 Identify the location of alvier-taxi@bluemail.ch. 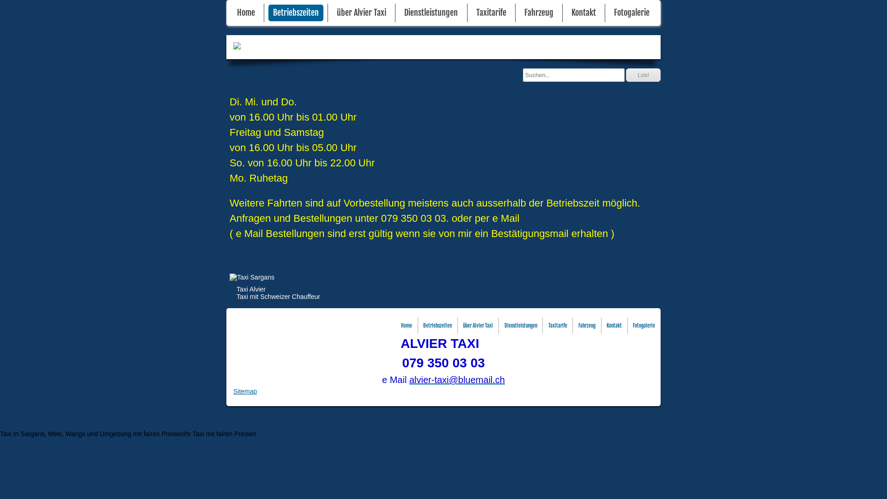
(457, 380).